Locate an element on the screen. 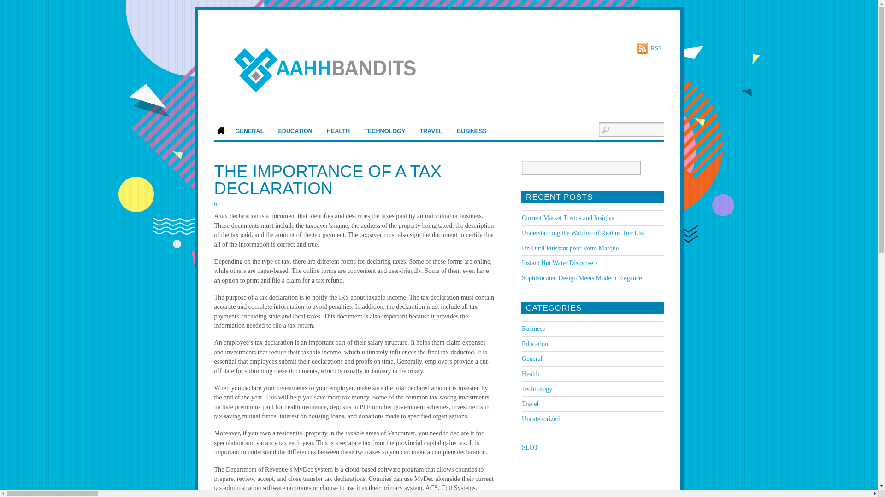 The width and height of the screenshot is (885, 497). Uncategorized is located at coordinates (540, 419).